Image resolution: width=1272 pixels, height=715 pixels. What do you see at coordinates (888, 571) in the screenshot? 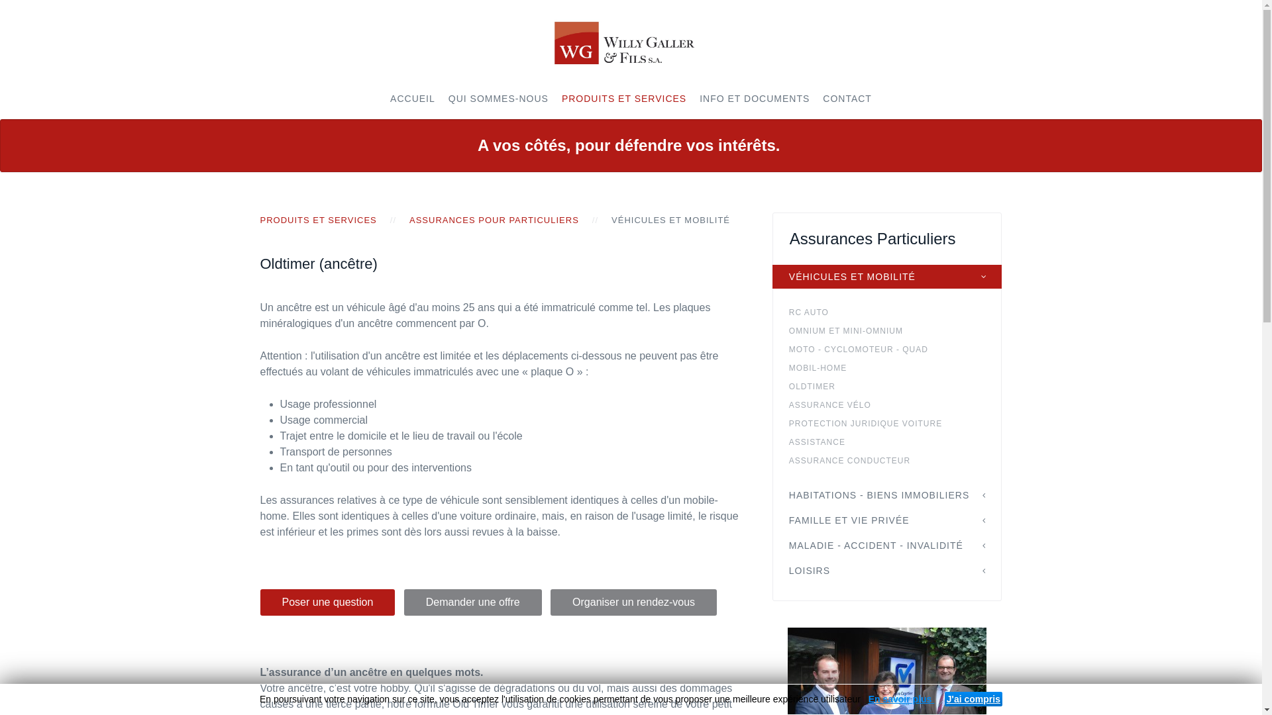
I see `LOISIRS` at bounding box center [888, 571].